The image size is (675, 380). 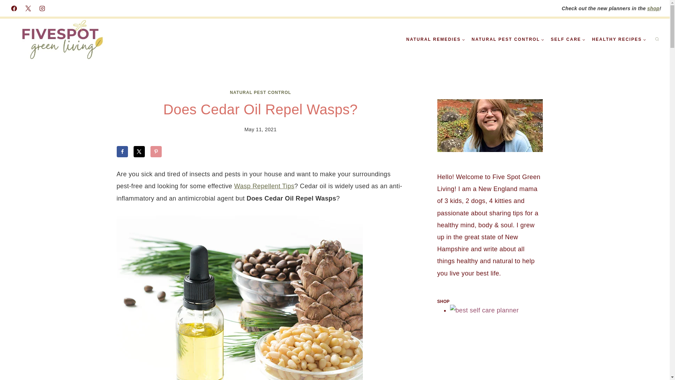 What do you see at coordinates (653, 8) in the screenshot?
I see `shop` at bounding box center [653, 8].